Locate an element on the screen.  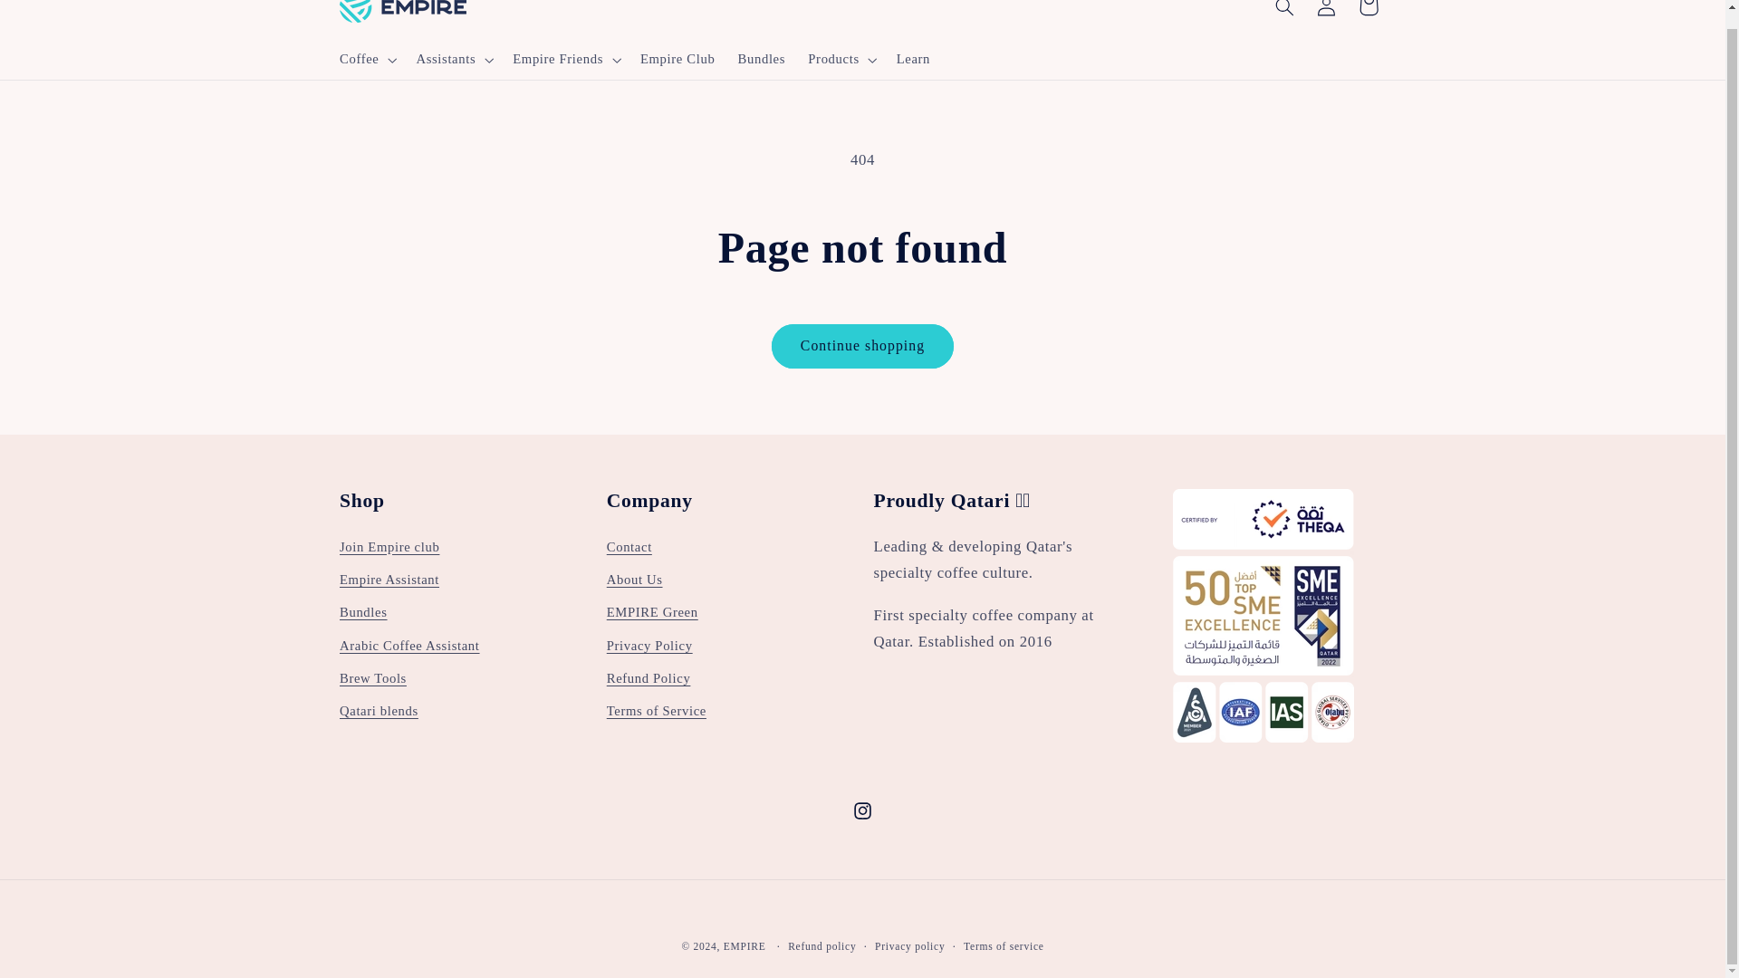
Log in is located at coordinates (1326, 14).